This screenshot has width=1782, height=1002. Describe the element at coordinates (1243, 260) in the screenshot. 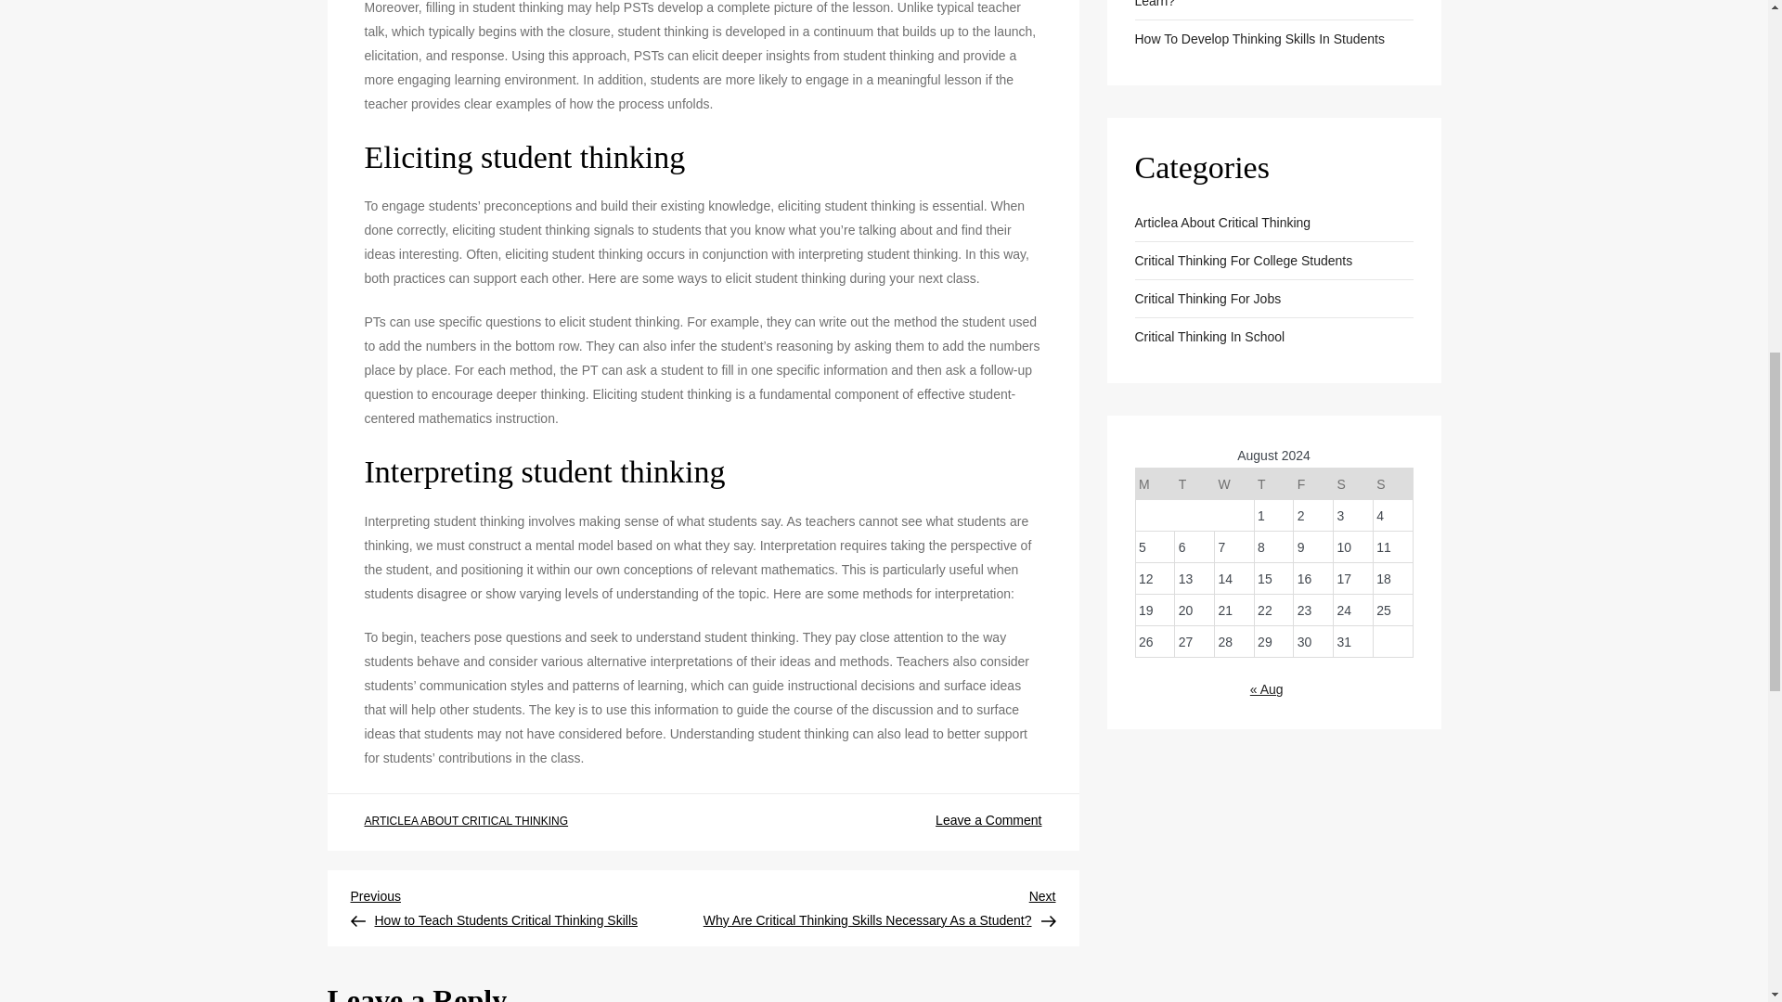

I see `Critical Thinking For College Students` at that location.